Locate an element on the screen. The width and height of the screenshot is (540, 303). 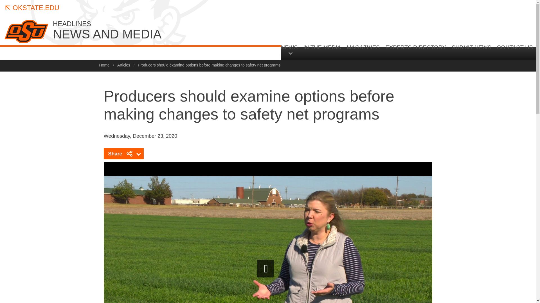
Share is located at coordinates (123, 154).